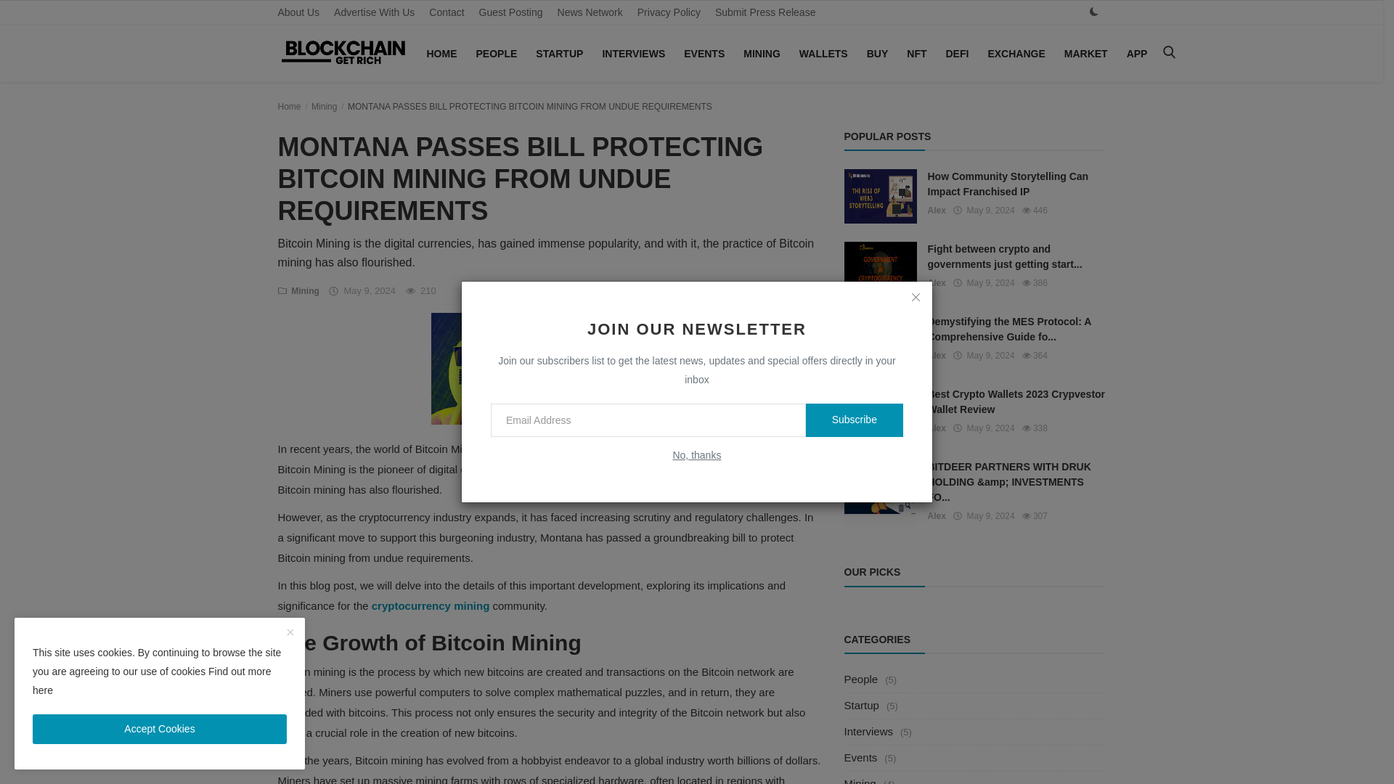  Describe the element at coordinates (1093, 12) in the screenshot. I see `dark` at that location.